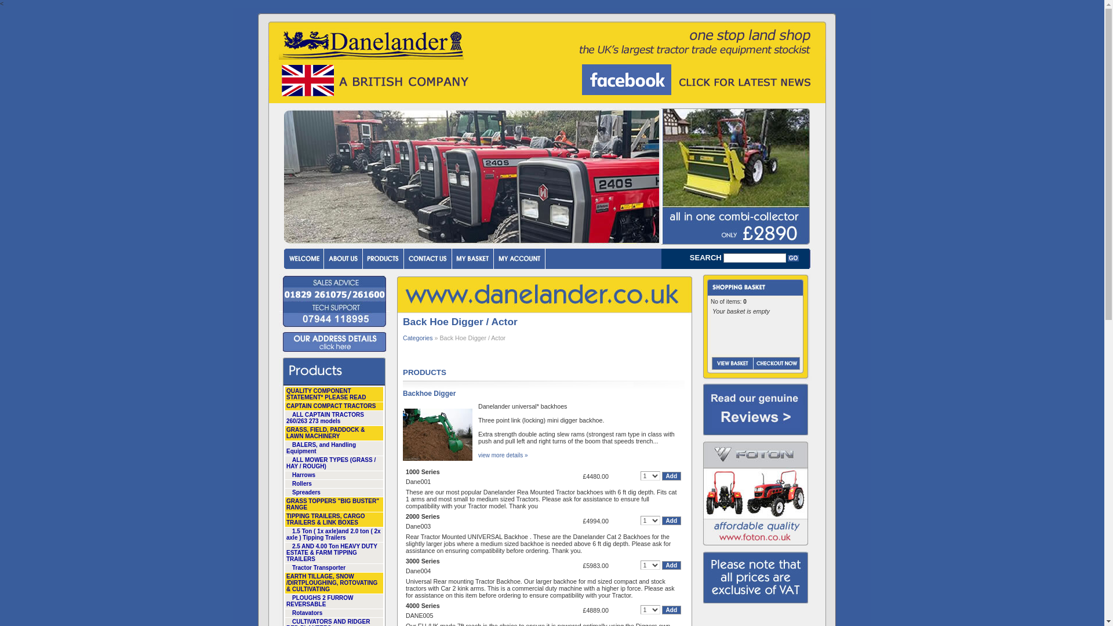  Describe the element at coordinates (671, 521) in the screenshot. I see `Add` at that location.